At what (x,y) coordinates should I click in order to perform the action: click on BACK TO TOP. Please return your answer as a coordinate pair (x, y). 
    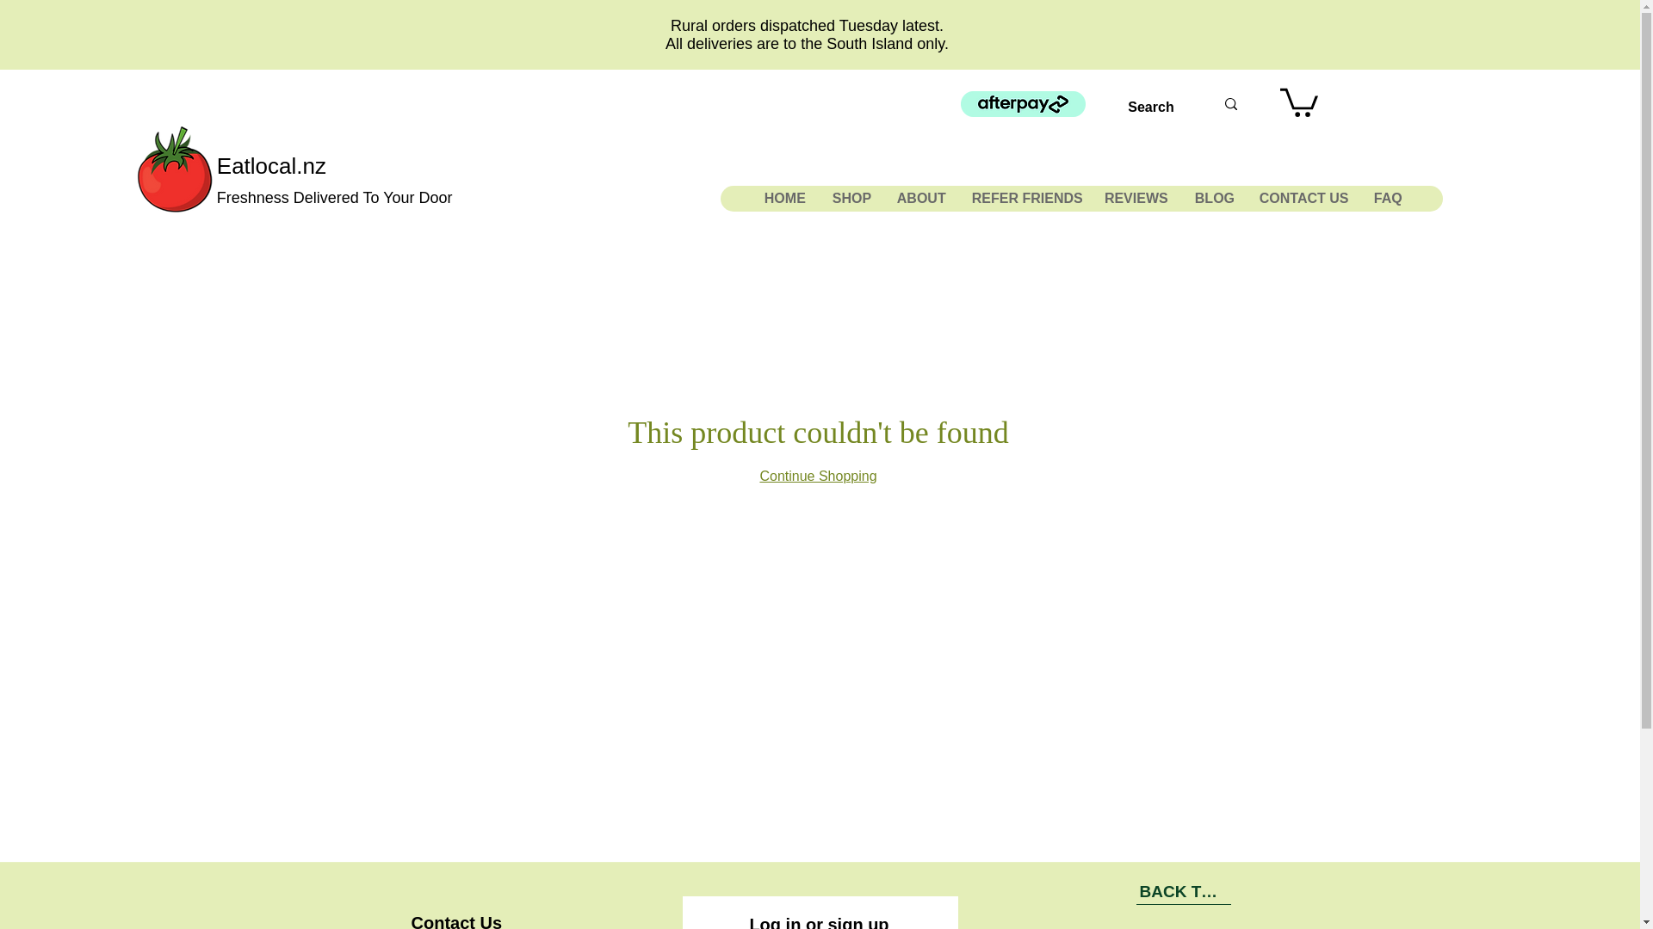
    Looking at the image, I should click on (1184, 891).